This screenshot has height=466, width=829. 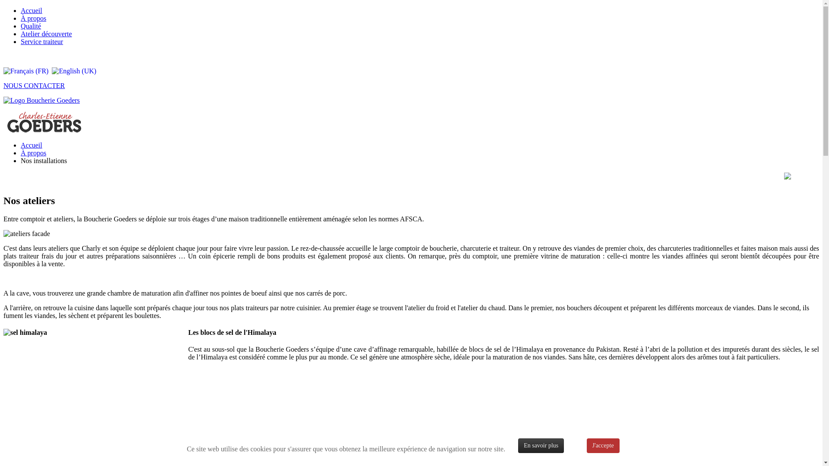 I want to click on J'accepte, so click(x=603, y=446).